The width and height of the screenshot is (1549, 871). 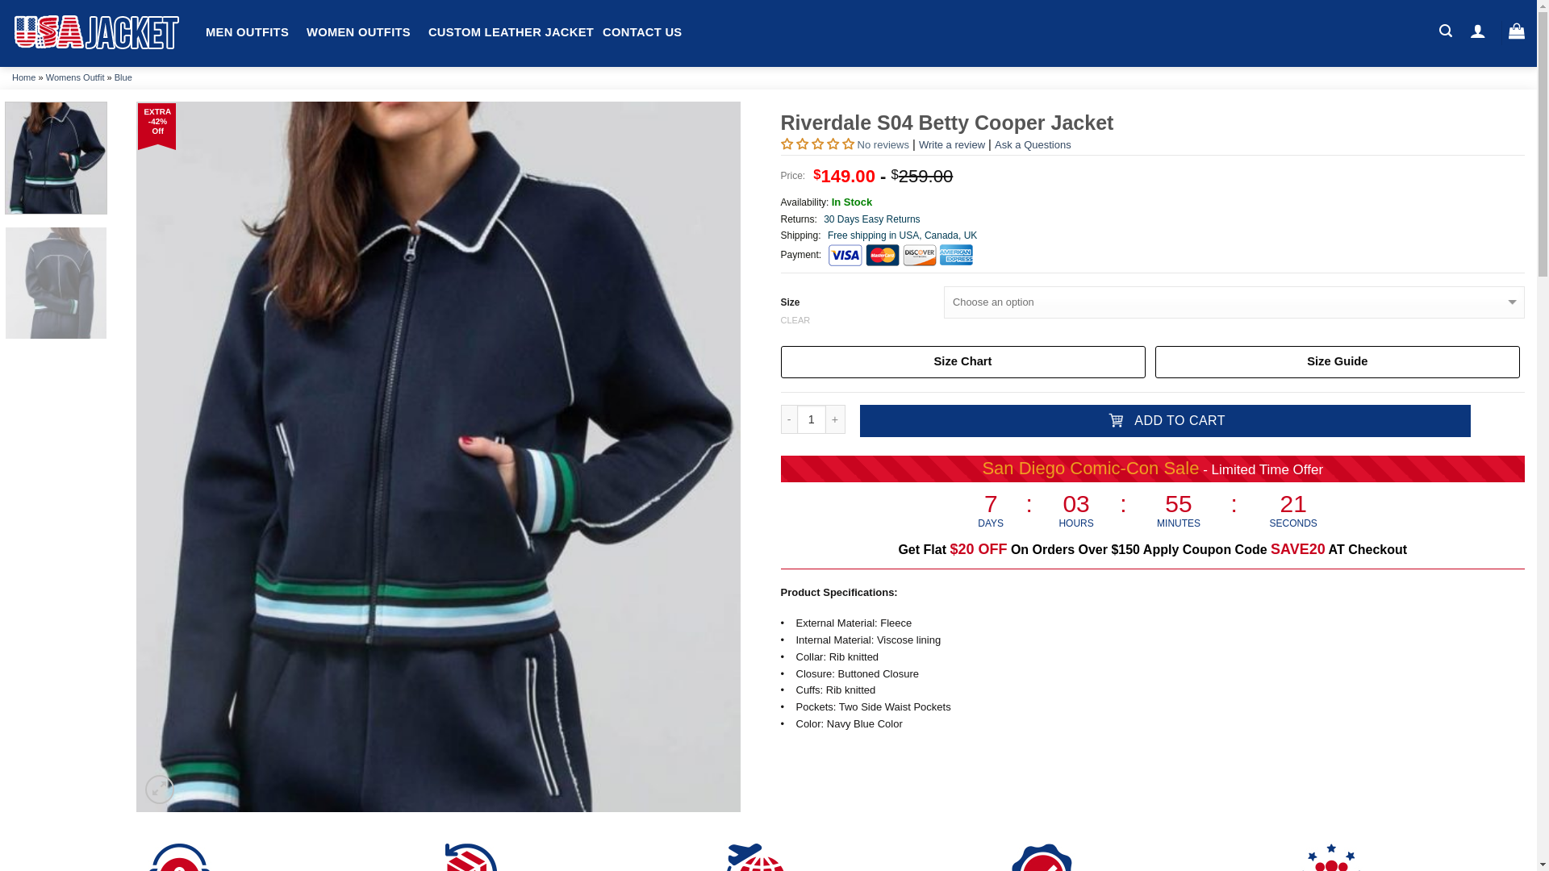 I want to click on CONTACT US, so click(x=641, y=32).